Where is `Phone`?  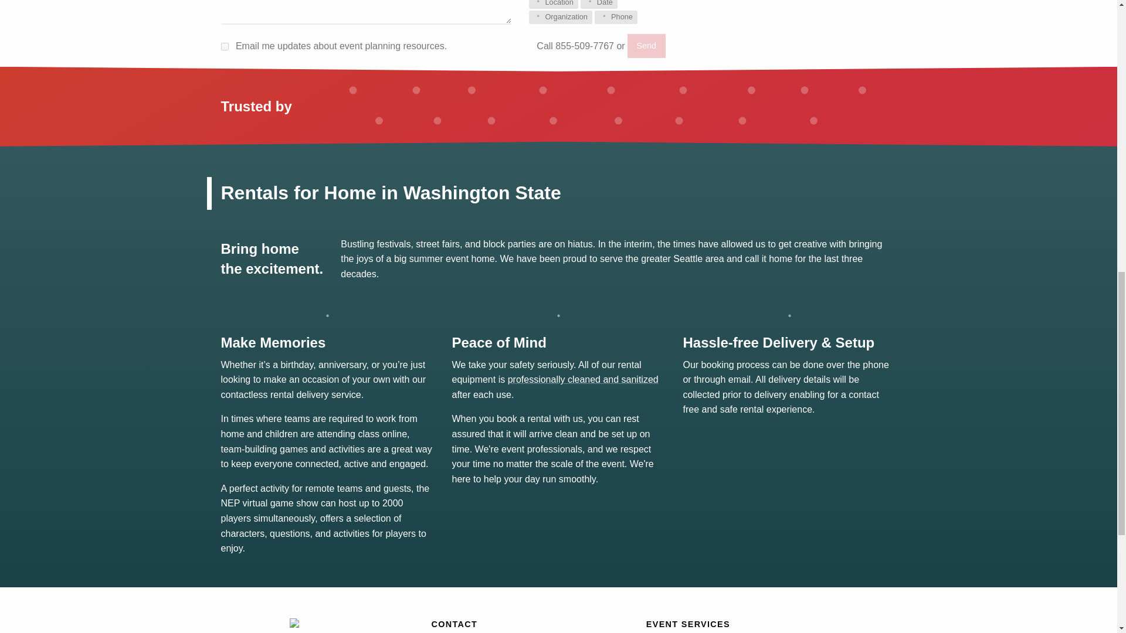
Phone is located at coordinates (616, 18).